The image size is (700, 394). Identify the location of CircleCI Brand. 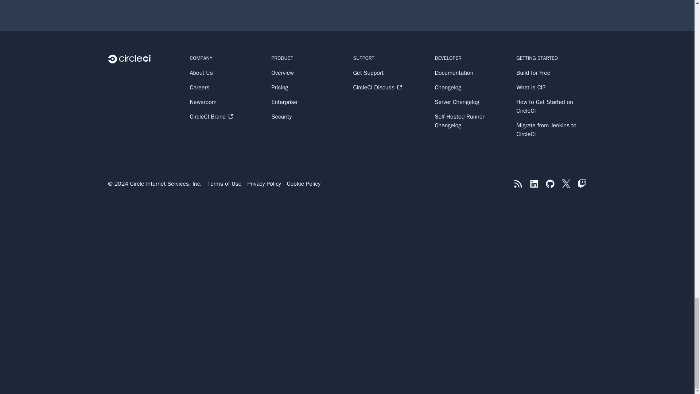
(225, 116).